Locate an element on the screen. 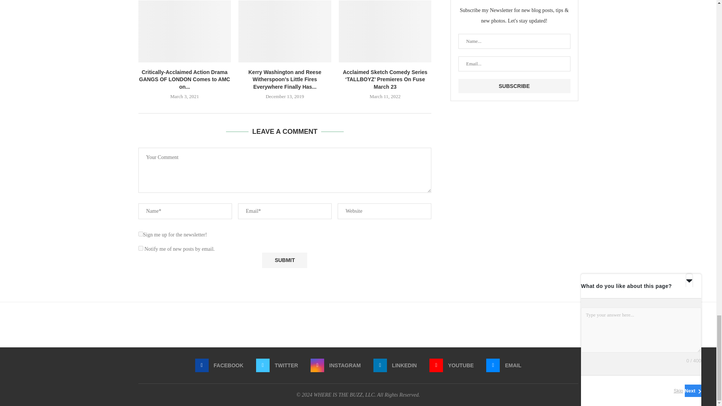  subscribe is located at coordinates (141, 248).